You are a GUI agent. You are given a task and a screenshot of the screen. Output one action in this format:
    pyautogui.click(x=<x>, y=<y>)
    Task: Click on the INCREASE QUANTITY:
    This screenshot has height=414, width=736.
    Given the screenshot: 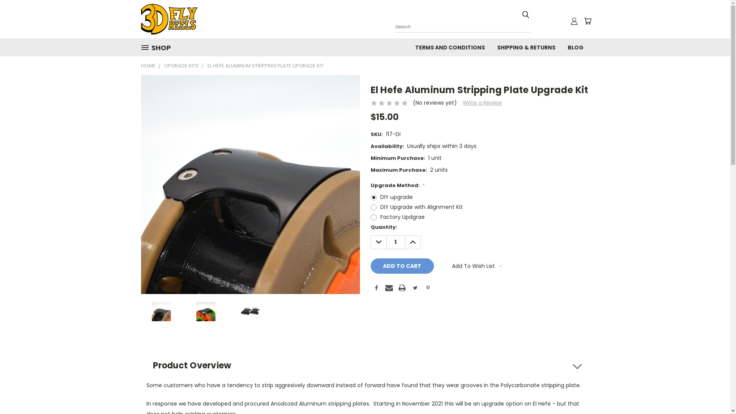 What is the action you would take?
    pyautogui.click(x=412, y=242)
    